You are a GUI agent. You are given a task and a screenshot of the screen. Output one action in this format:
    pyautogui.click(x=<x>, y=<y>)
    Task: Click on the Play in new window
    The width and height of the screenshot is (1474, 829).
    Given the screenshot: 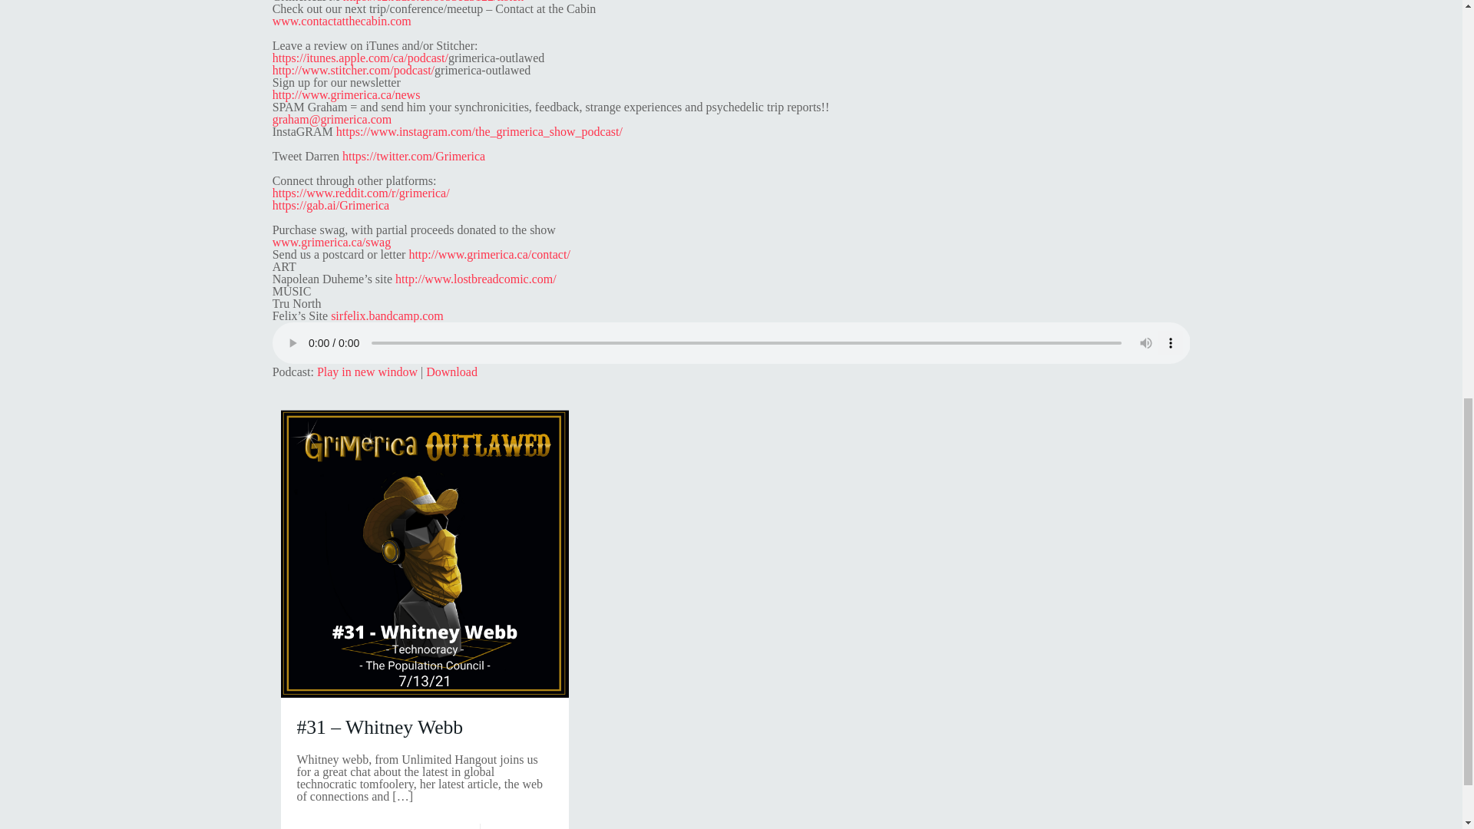 What is the action you would take?
    pyautogui.click(x=367, y=372)
    